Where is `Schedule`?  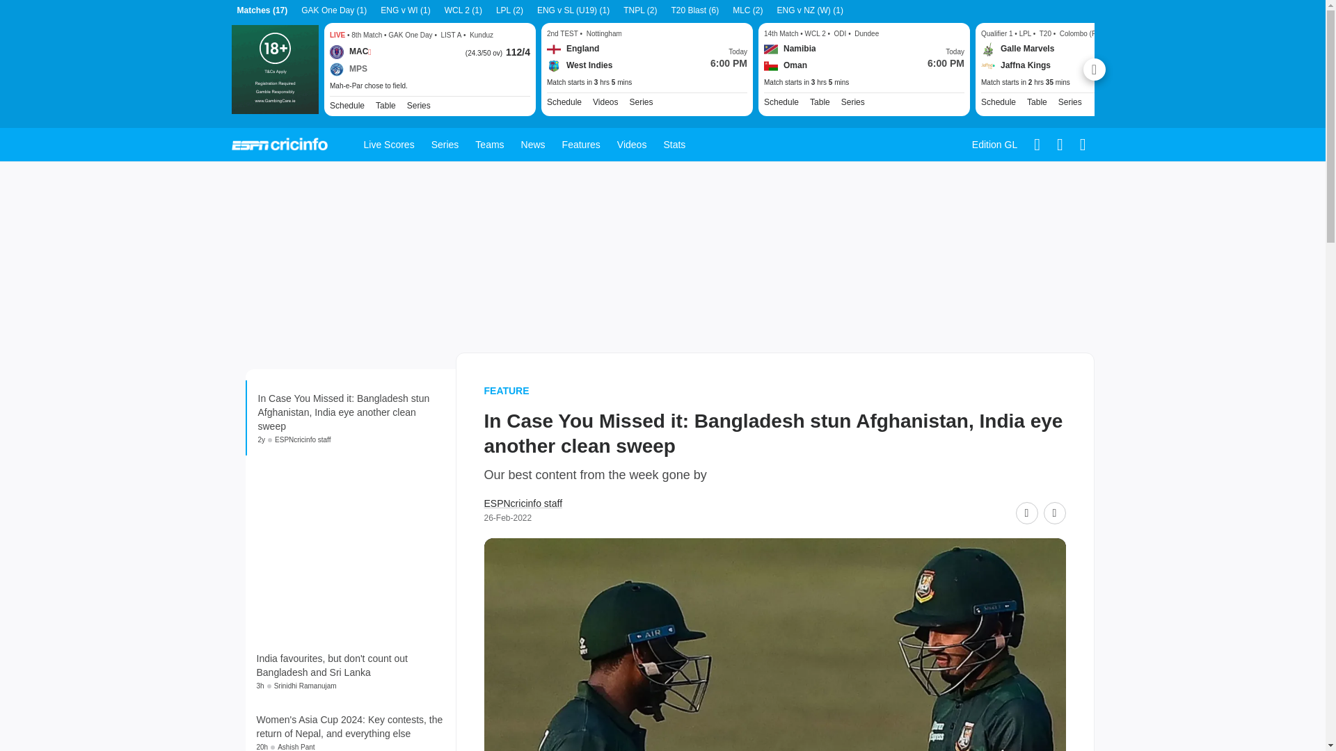 Schedule is located at coordinates (998, 102).